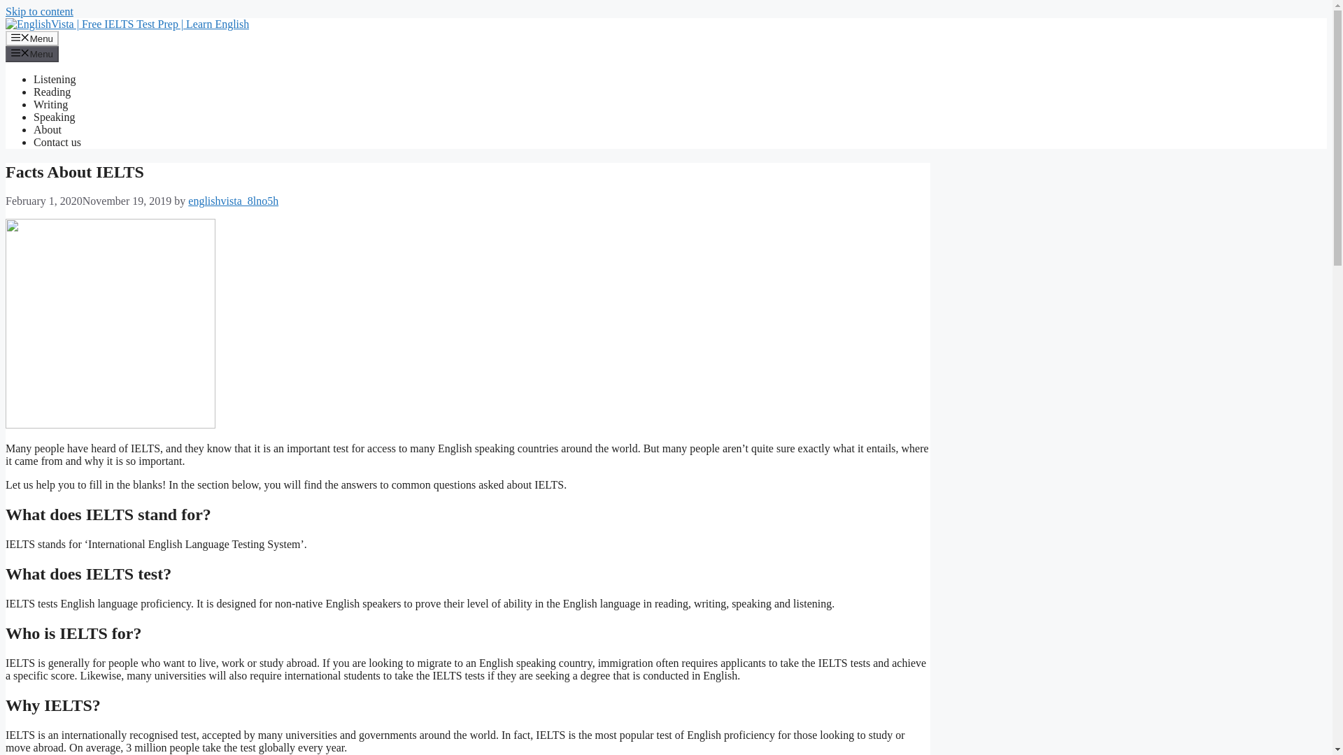 The height and width of the screenshot is (755, 1343). Describe the element at coordinates (55, 79) in the screenshot. I see `Listening` at that location.